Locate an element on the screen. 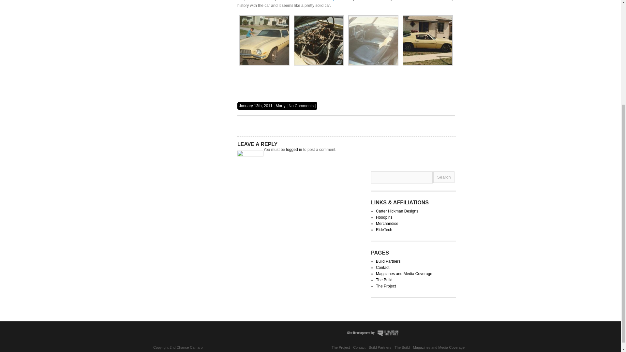 This screenshot has width=626, height=352. The Build is located at coordinates (402, 347).